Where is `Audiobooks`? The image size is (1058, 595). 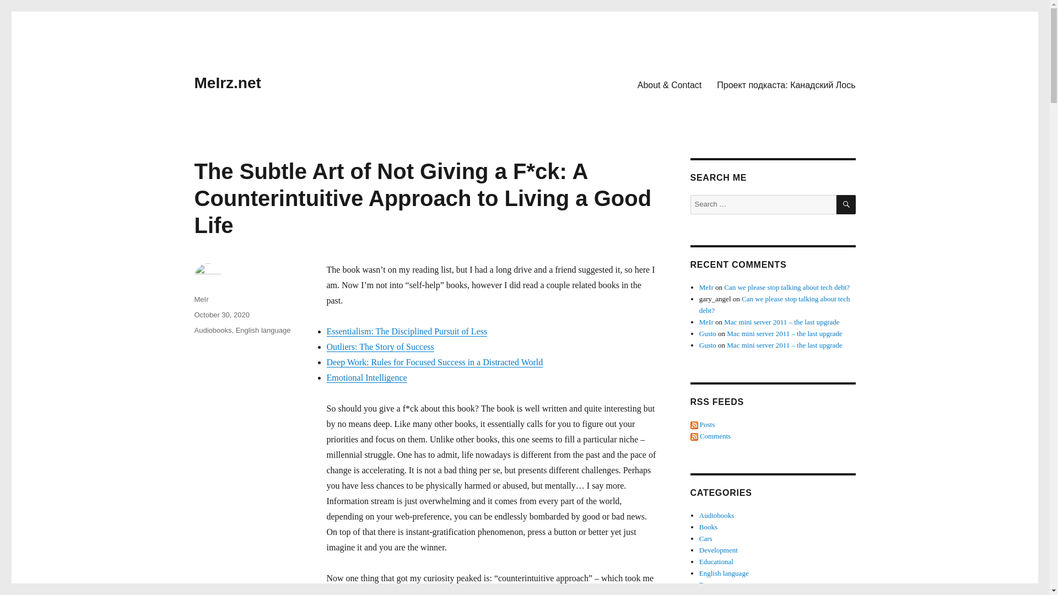
Audiobooks is located at coordinates (213, 329).